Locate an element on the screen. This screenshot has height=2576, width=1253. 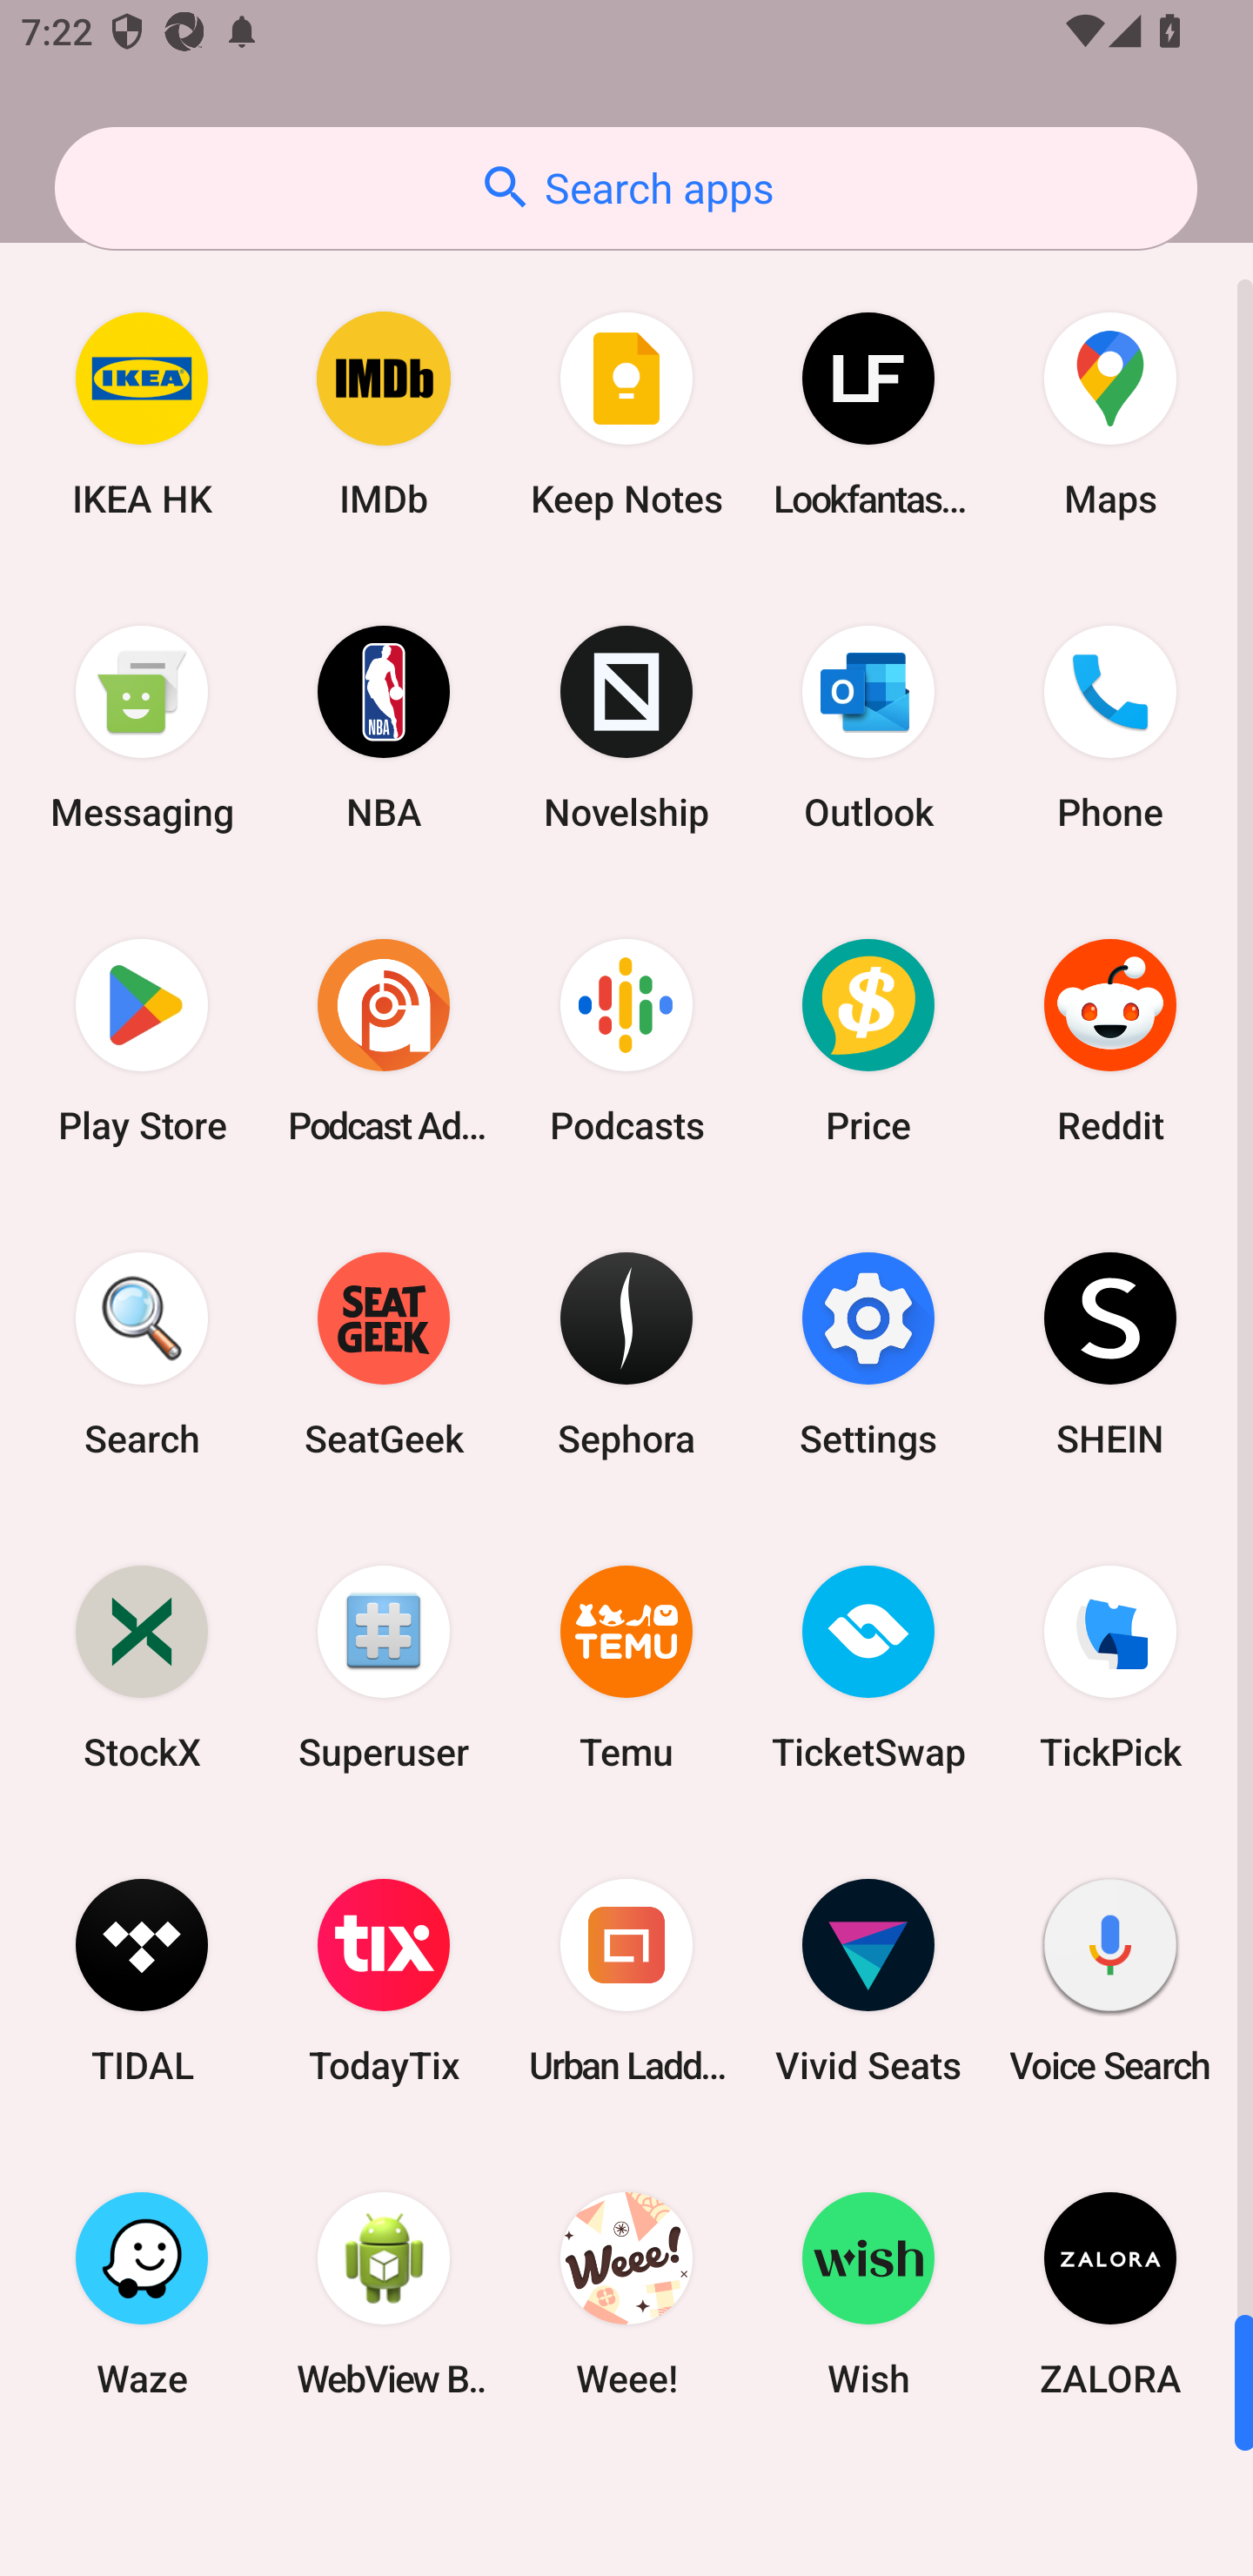
Search is located at coordinates (142, 1353).